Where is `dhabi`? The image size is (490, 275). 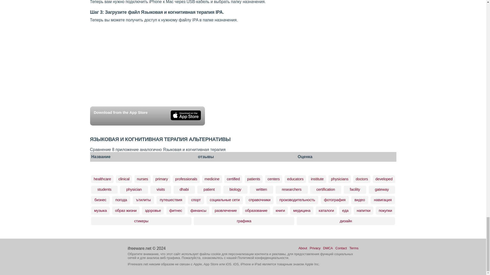 dhabi is located at coordinates (184, 189).